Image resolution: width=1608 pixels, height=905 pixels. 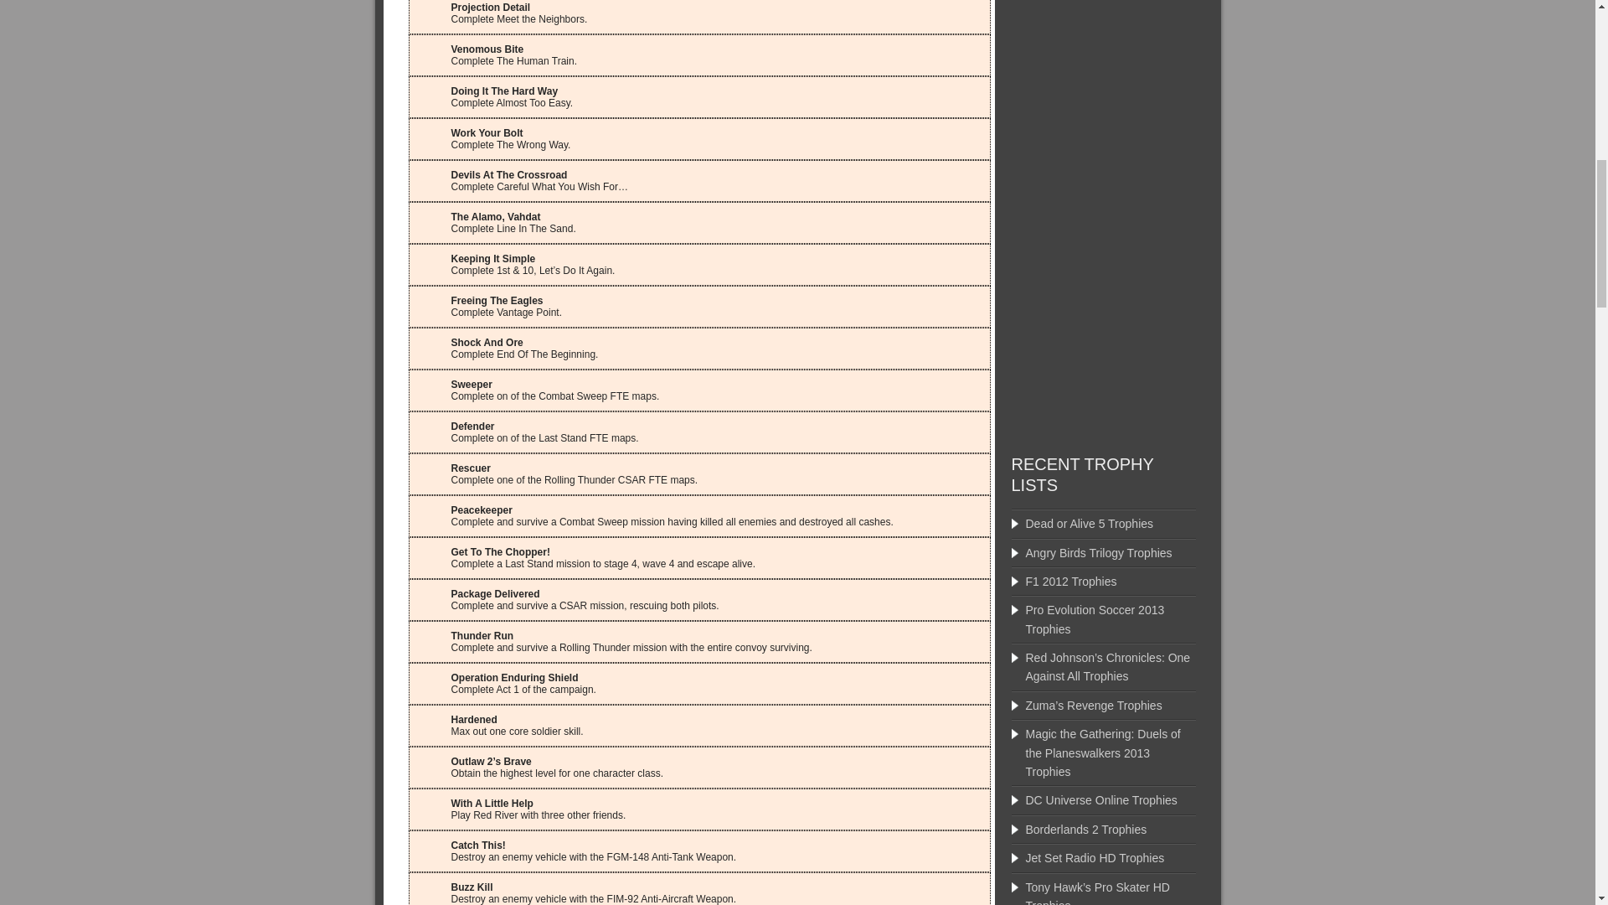 What do you see at coordinates (1095, 619) in the screenshot?
I see `Pro Evolution Soccer 2013 Trophies` at bounding box center [1095, 619].